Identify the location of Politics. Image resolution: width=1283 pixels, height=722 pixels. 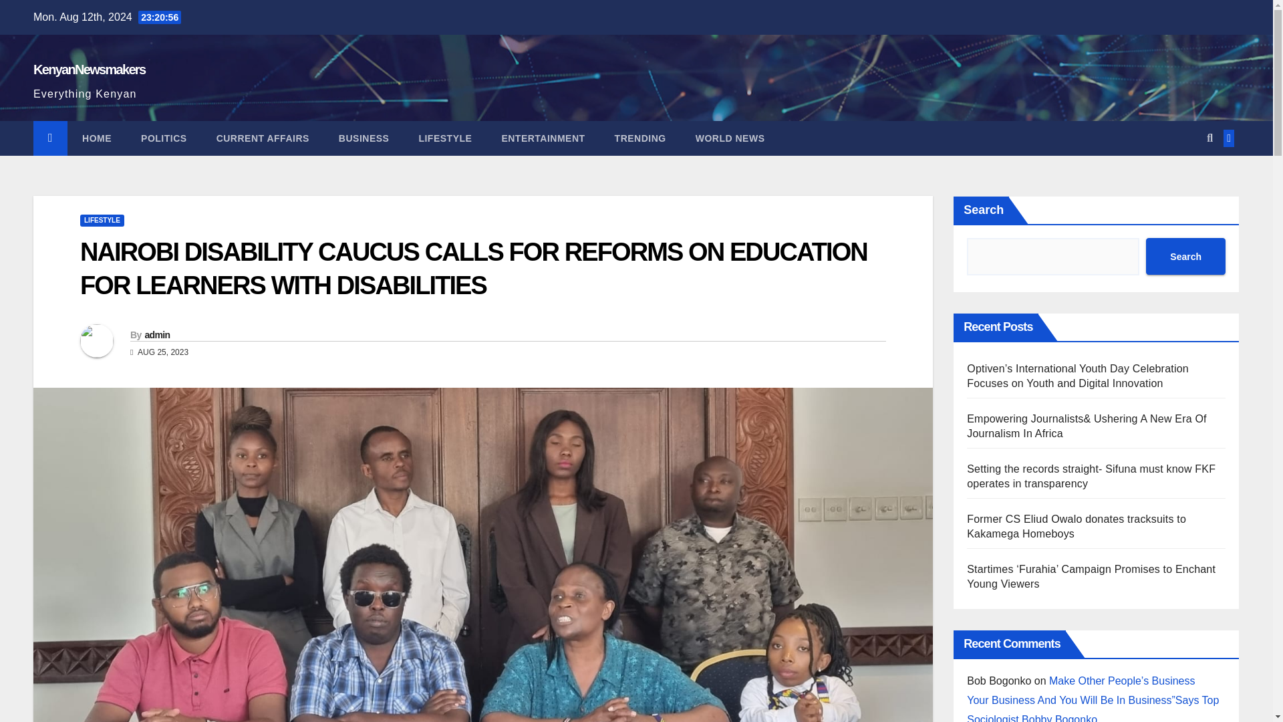
(163, 138).